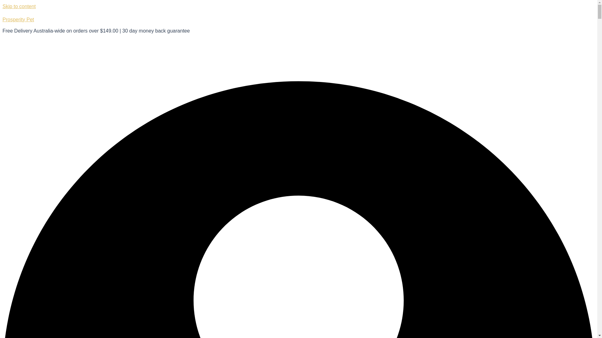 This screenshot has width=602, height=338. What do you see at coordinates (19, 6) in the screenshot?
I see `Skip to content` at bounding box center [19, 6].